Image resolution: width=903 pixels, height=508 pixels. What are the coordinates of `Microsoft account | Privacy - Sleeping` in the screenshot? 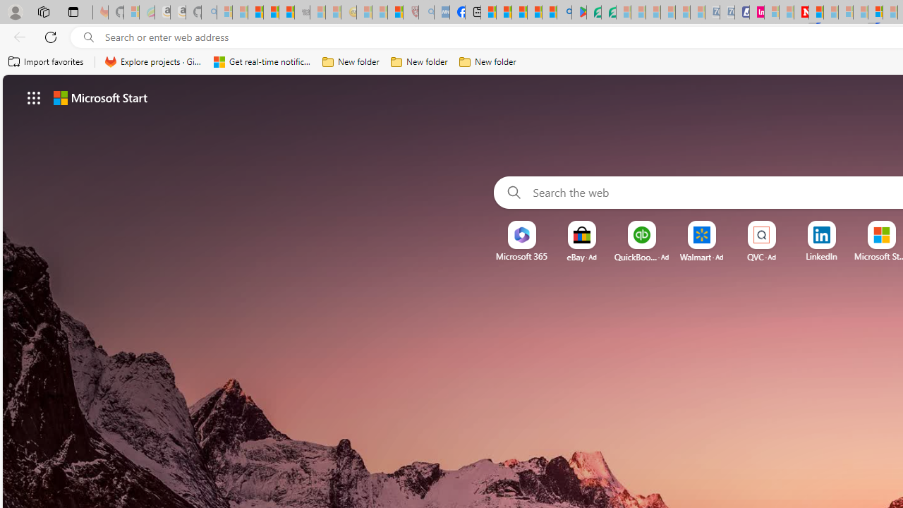 It's located at (772, 13).